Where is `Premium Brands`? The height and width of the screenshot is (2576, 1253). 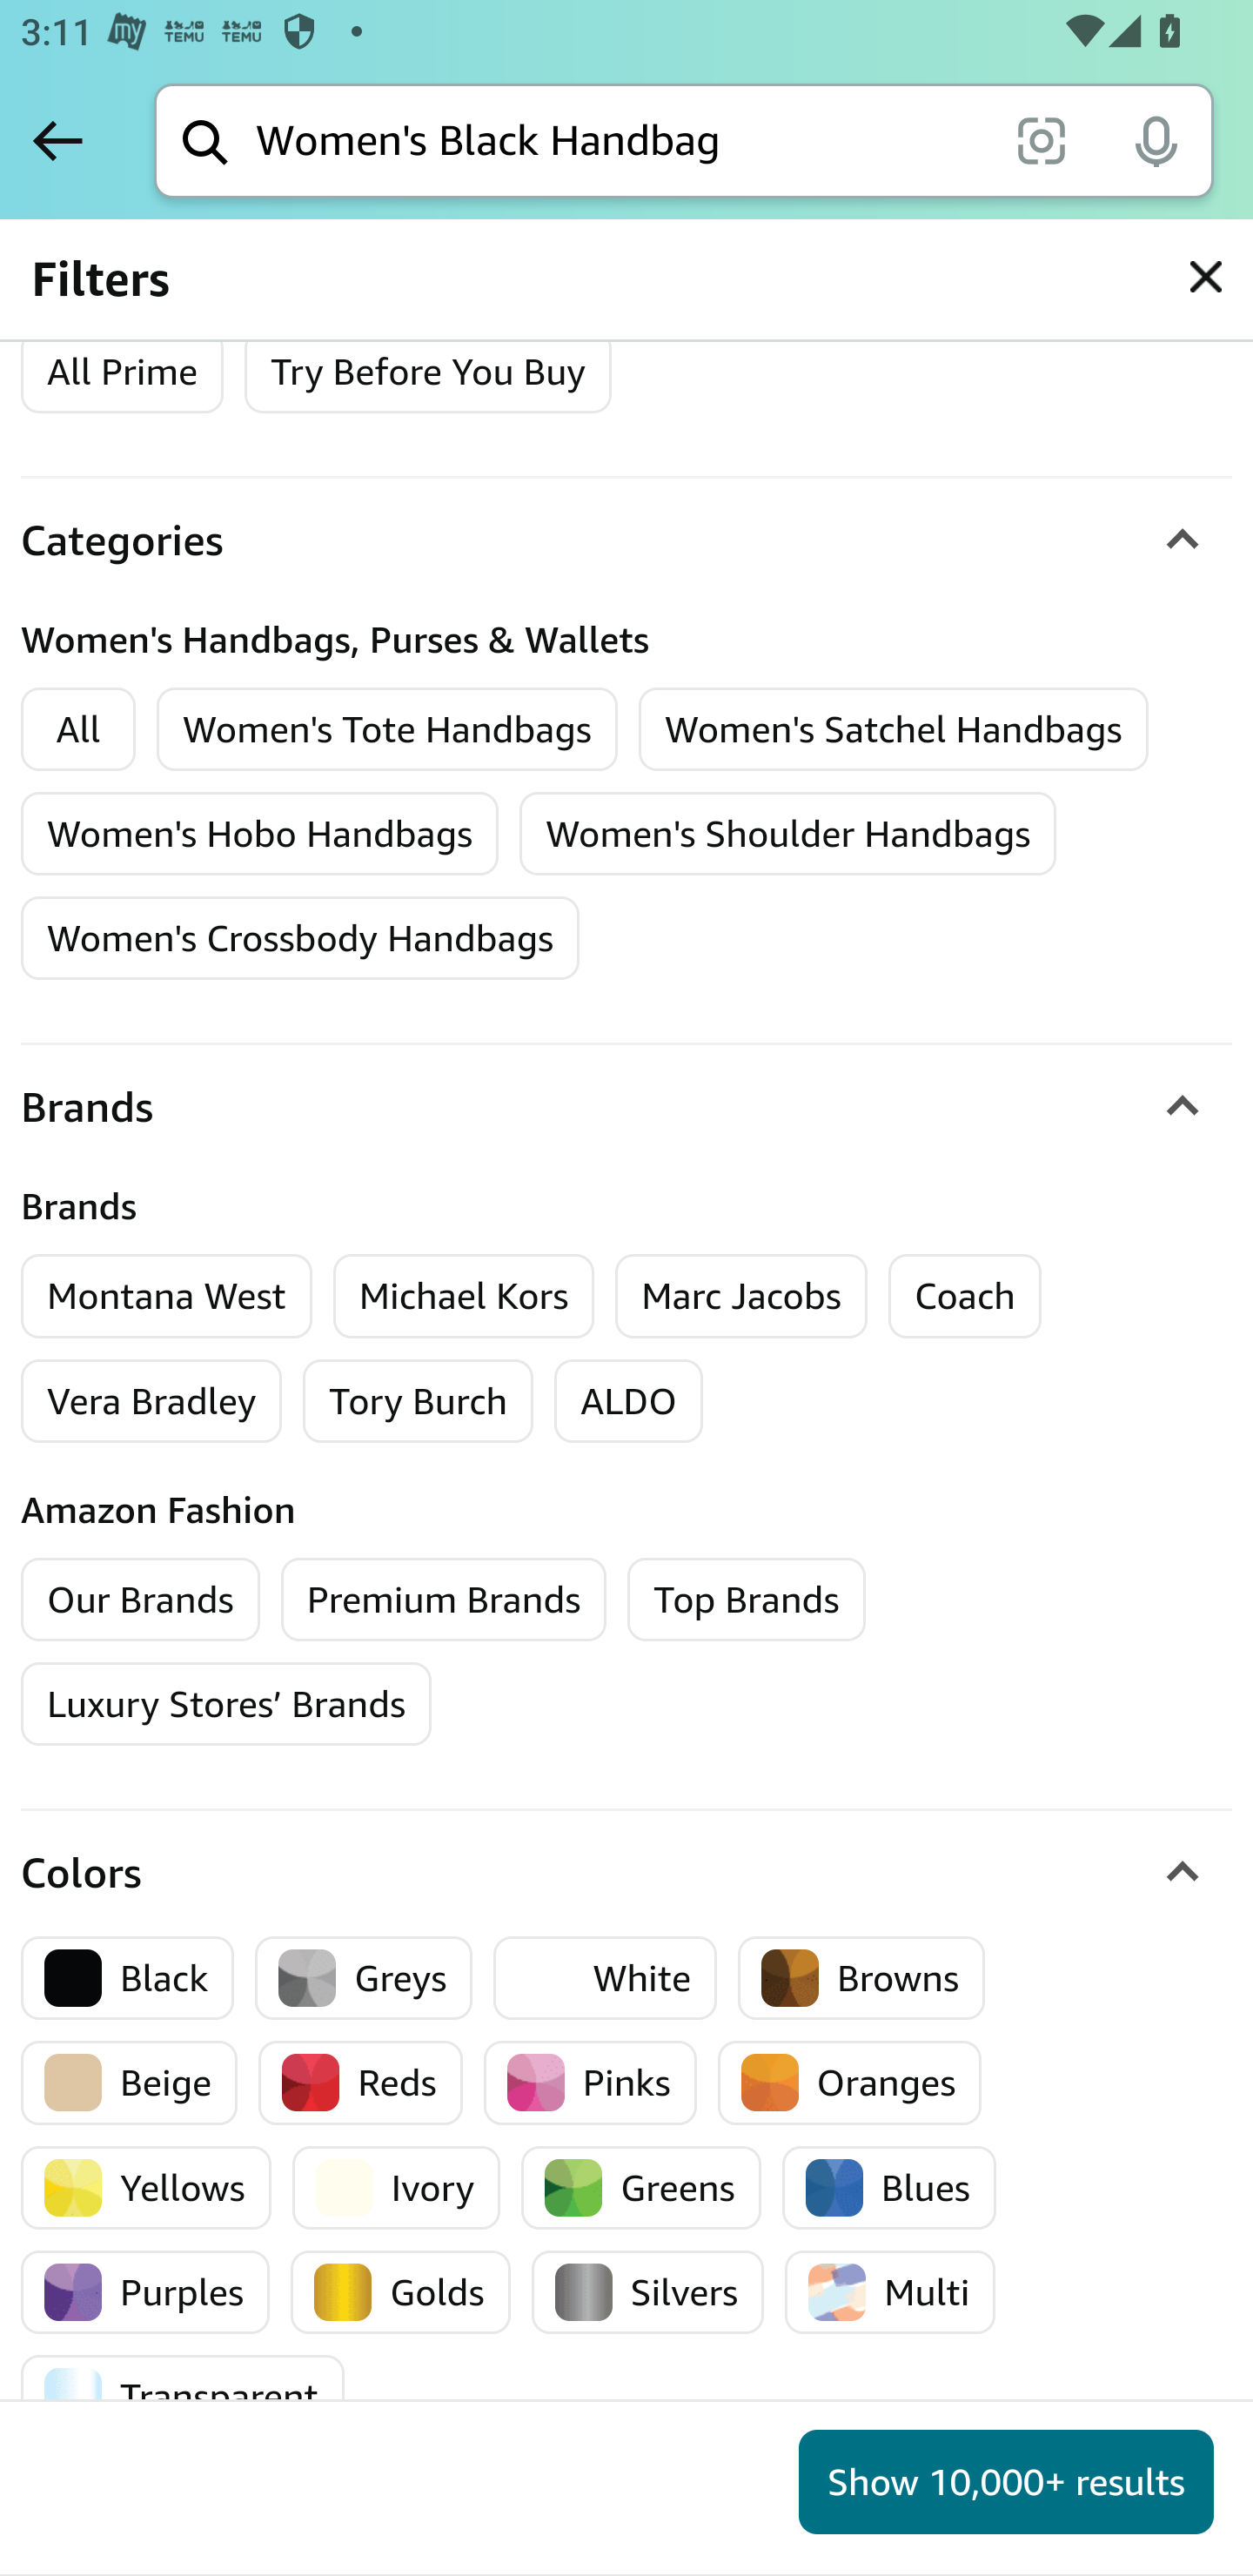 Premium Brands is located at coordinates (444, 1600).